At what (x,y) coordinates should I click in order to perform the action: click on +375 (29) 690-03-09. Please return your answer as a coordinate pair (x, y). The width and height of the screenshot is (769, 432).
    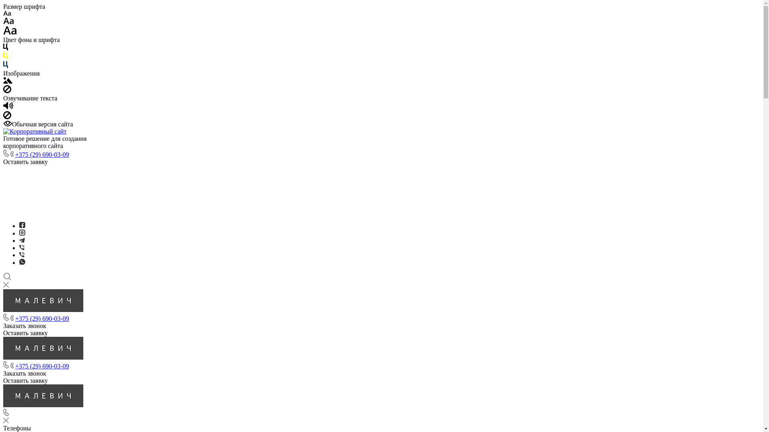
    Looking at the image, I should click on (42, 154).